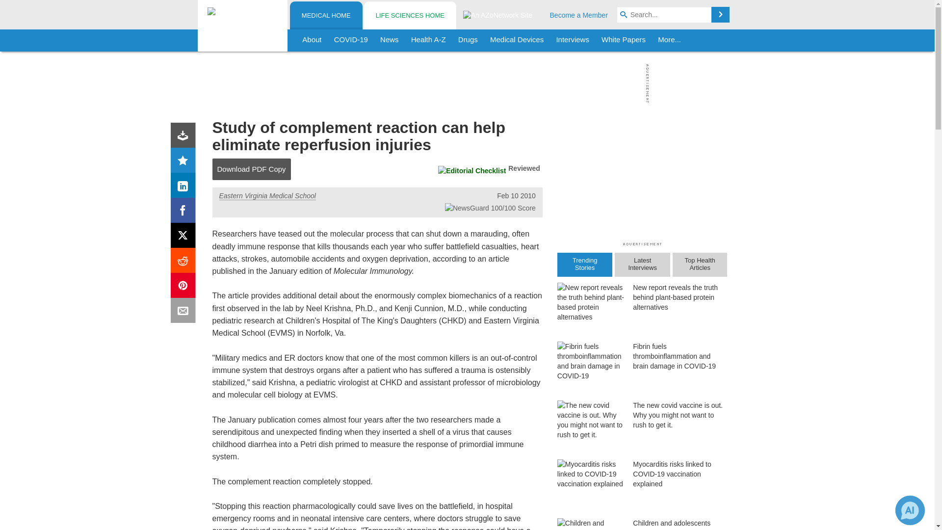 This screenshot has width=942, height=530. I want to click on White Papers, so click(623, 40).